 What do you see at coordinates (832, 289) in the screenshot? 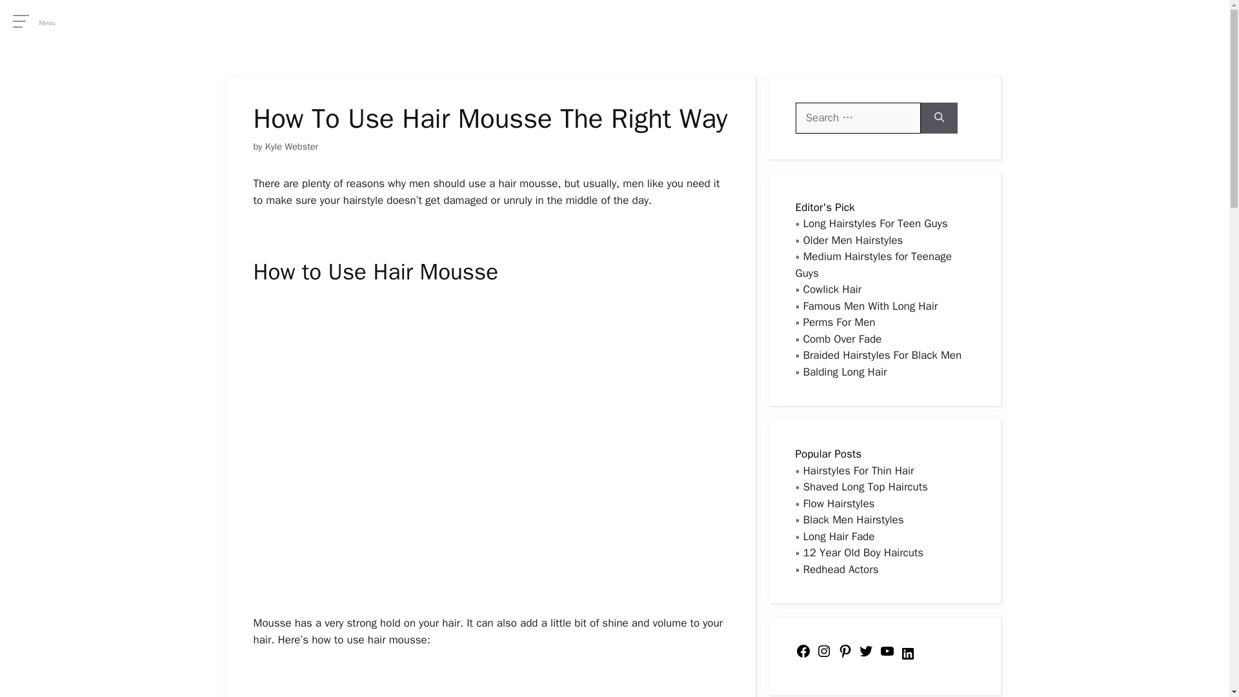
I see `Cowlick Hair` at bounding box center [832, 289].